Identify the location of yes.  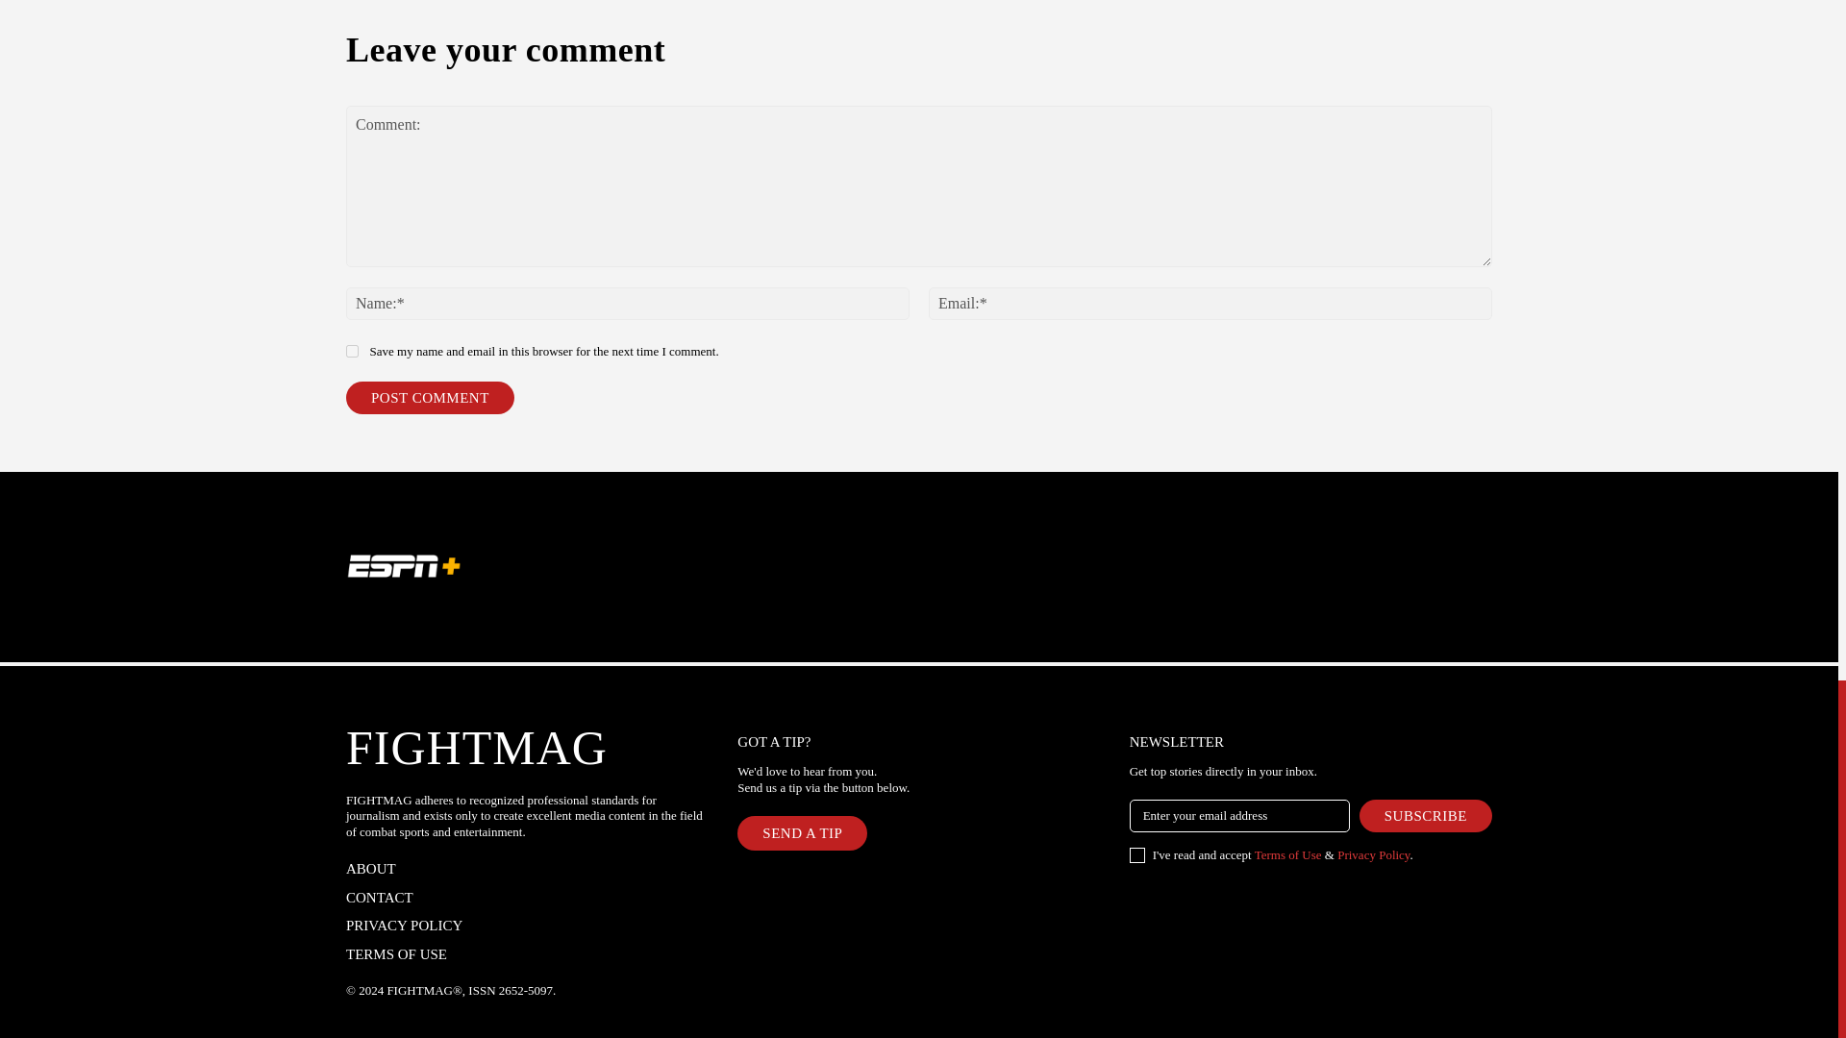
(352, 350).